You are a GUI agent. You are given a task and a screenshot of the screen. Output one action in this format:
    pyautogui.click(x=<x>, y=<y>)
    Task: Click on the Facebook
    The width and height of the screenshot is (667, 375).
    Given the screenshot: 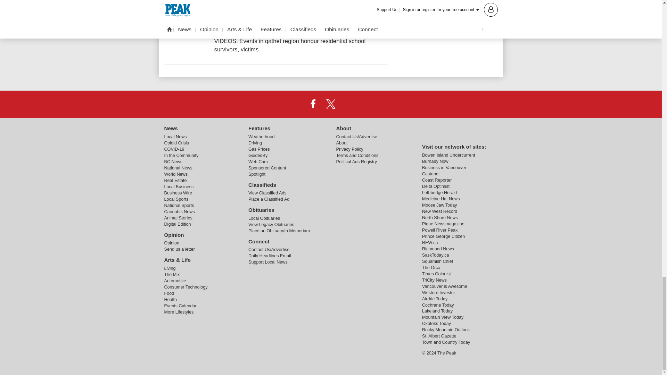 What is the action you would take?
    pyautogui.click(x=313, y=104)
    